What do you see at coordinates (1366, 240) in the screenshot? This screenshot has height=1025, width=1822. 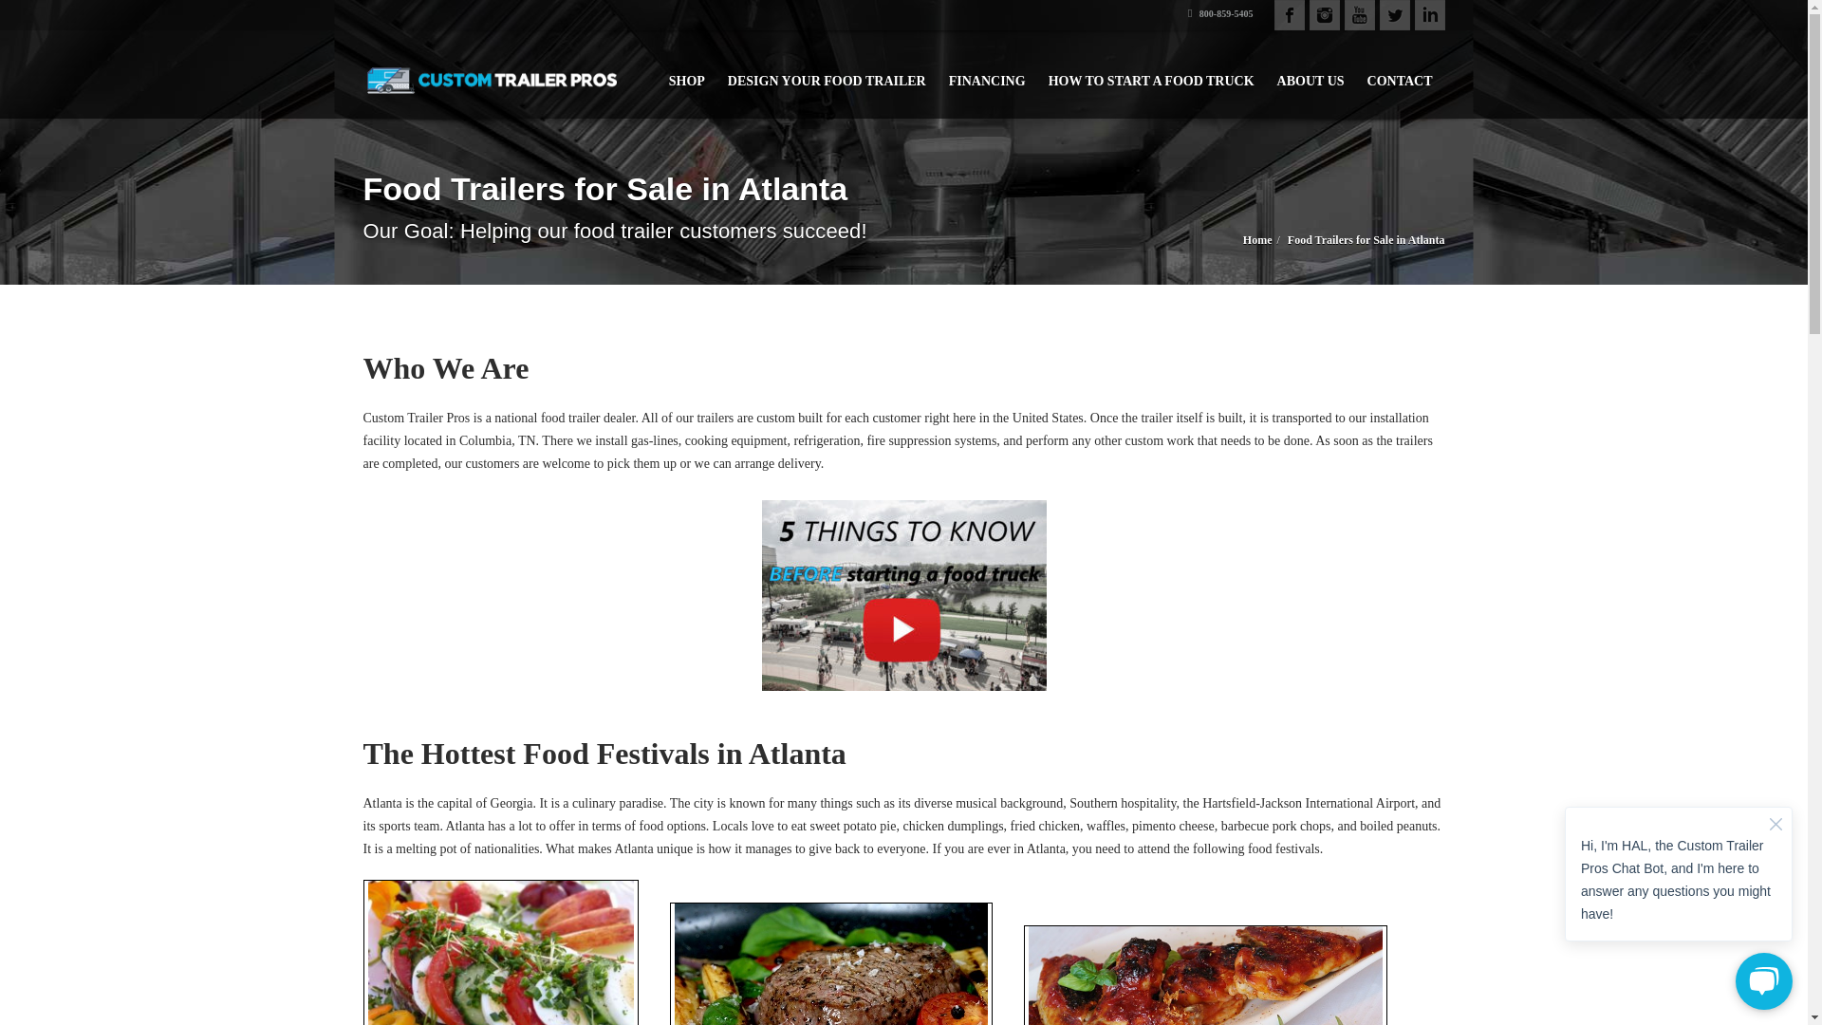 I see `Food Trailers for Sale in Atlanta` at bounding box center [1366, 240].